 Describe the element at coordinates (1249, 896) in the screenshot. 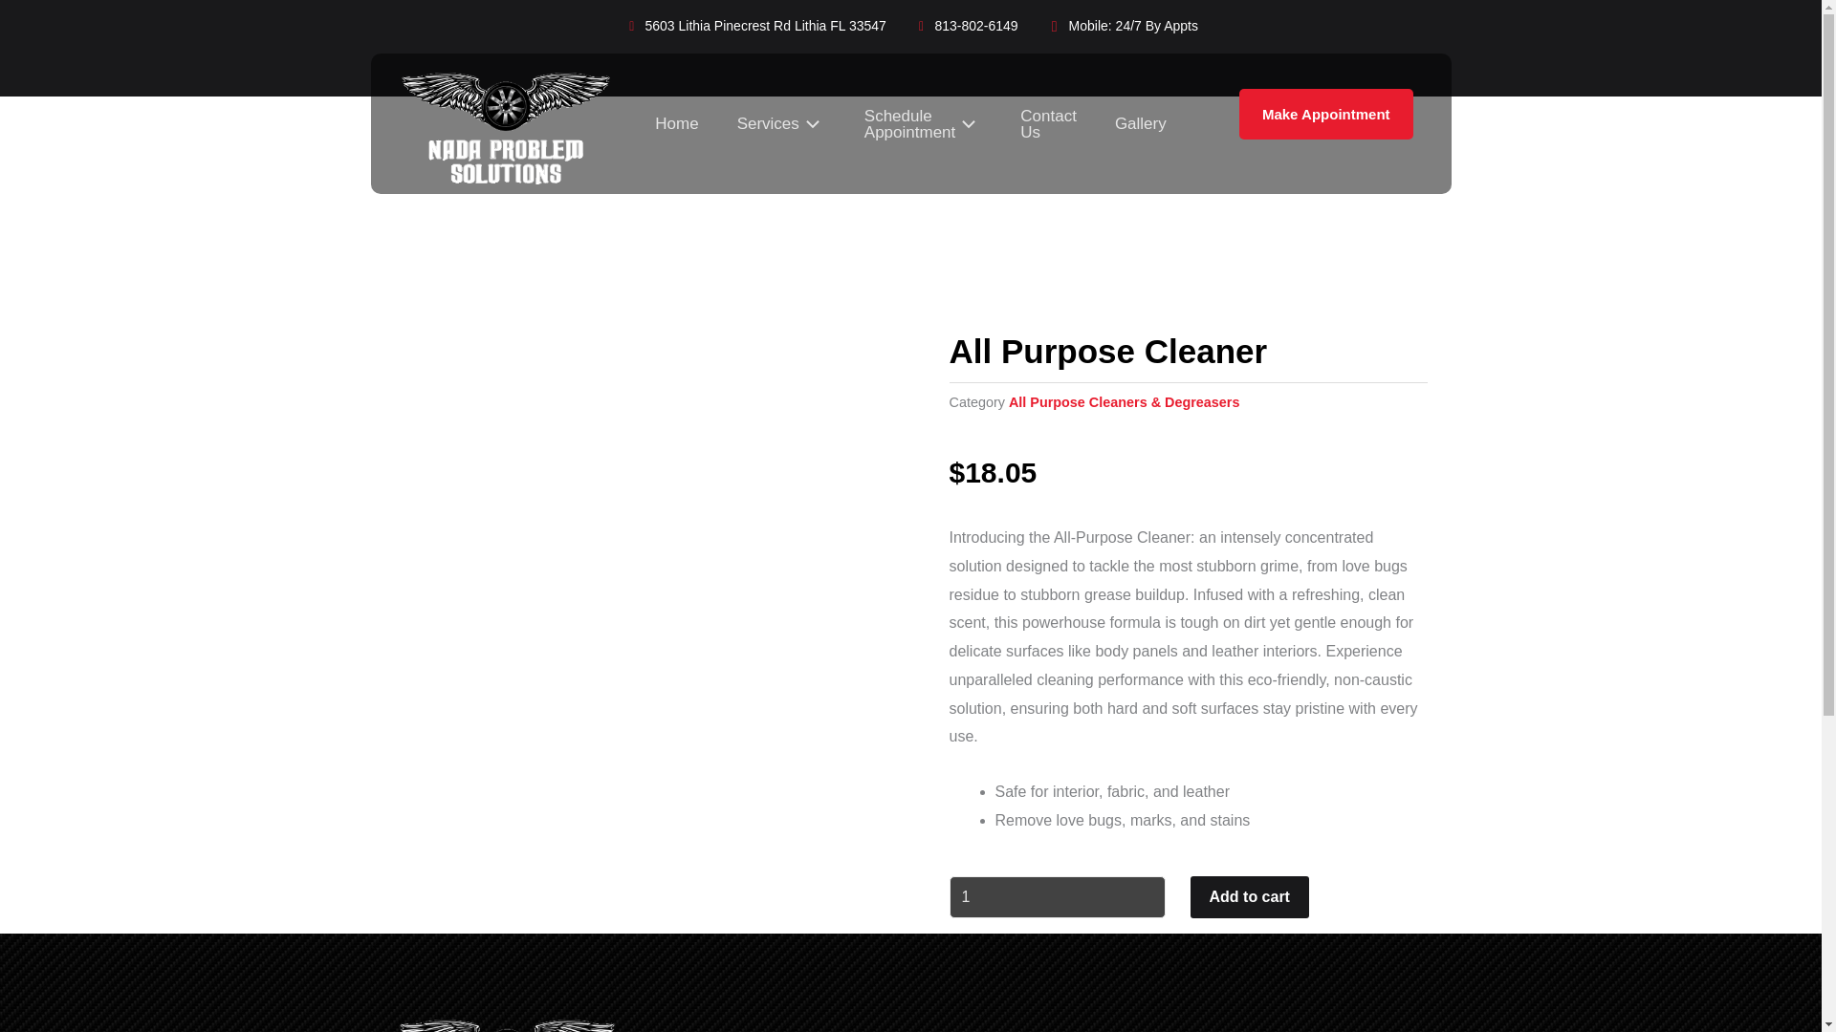

I see `Add to cart` at that location.